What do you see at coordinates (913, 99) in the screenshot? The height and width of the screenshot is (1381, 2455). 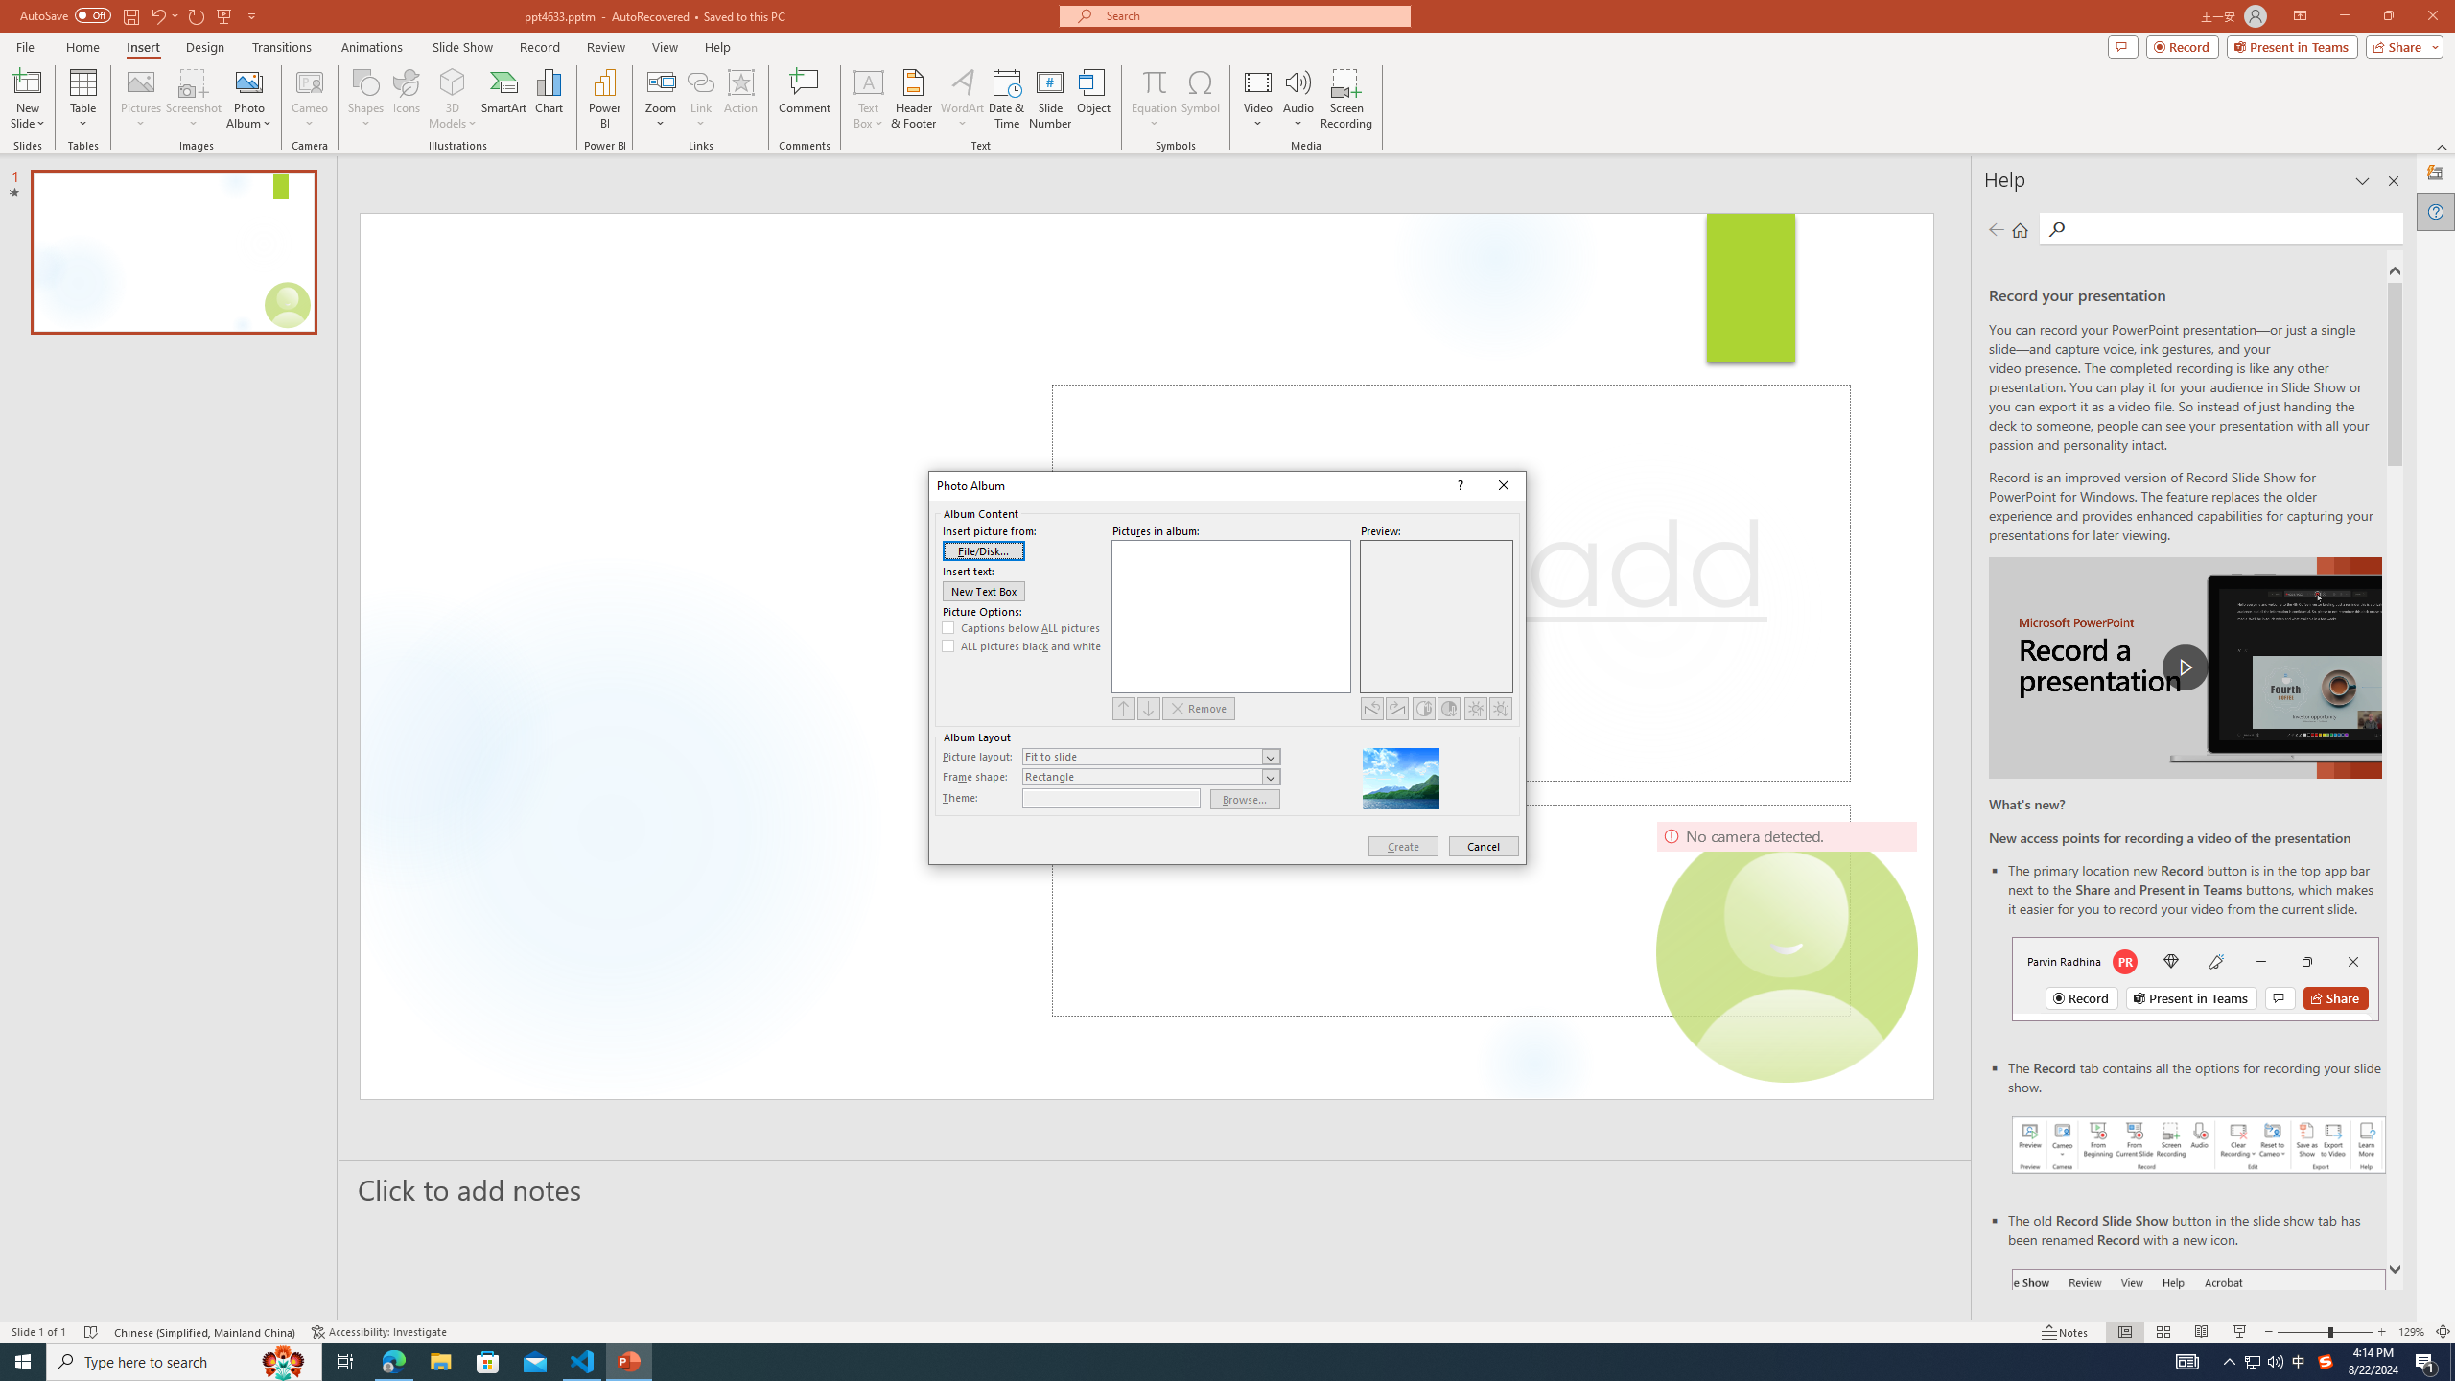 I see `Header & Footer...` at bounding box center [913, 99].